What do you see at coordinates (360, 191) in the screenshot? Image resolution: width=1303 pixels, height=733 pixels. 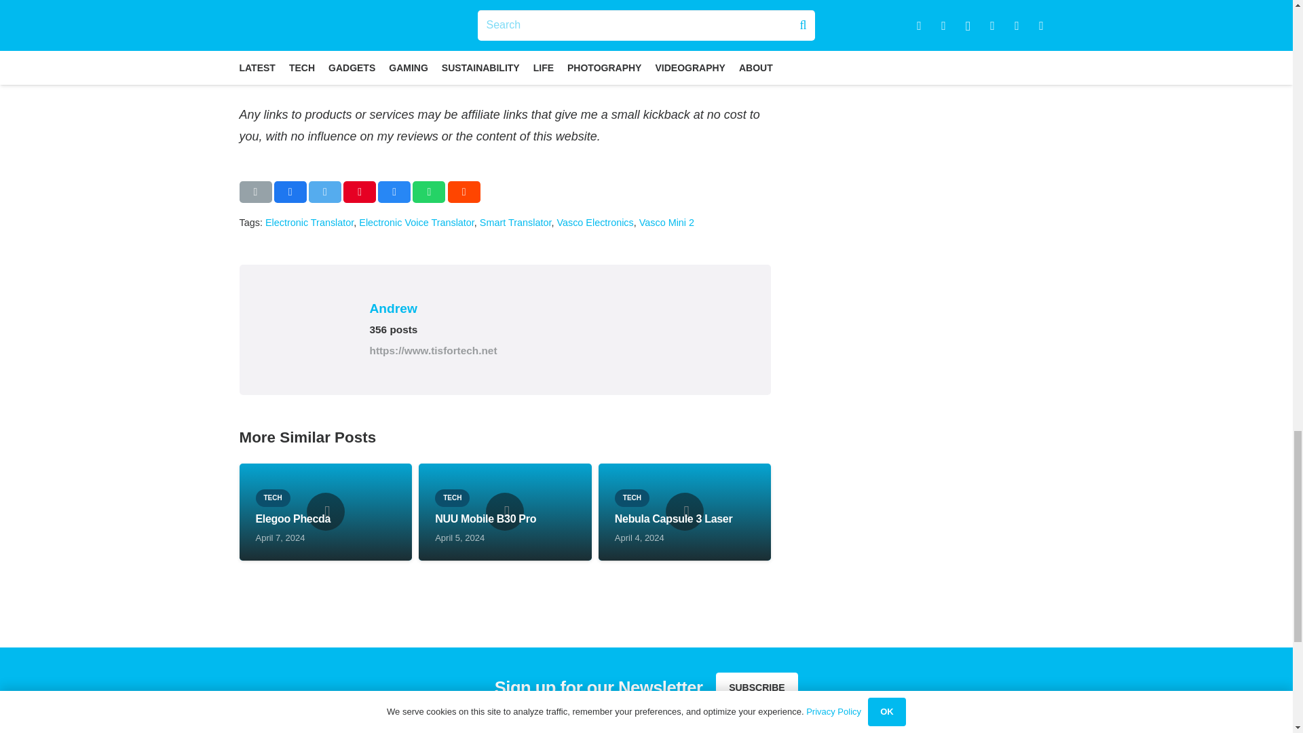 I see `Pin this` at bounding box center [360, 191].